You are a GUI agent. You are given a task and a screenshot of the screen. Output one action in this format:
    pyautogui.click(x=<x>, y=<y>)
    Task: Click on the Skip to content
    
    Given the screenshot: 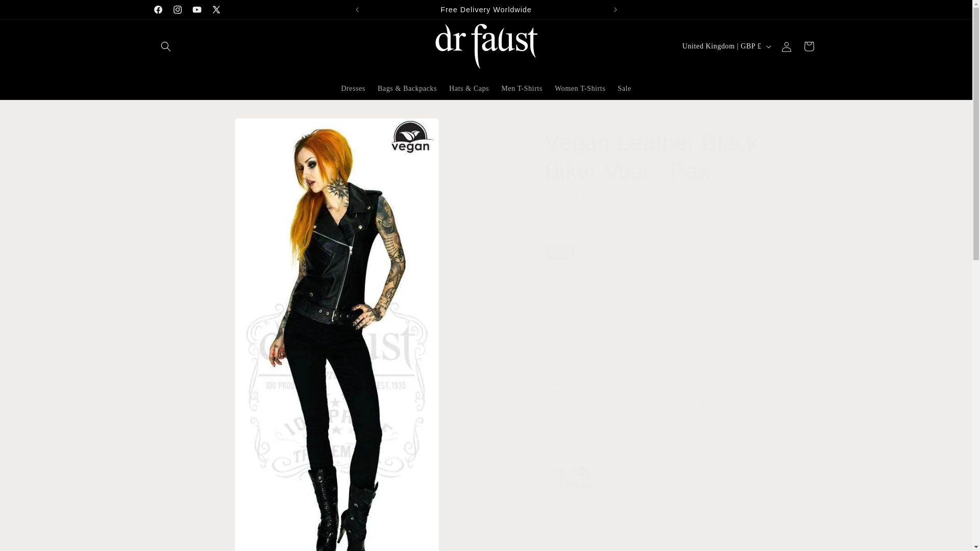 What is the action you would take?
    pyautogui.click(x=31, y=12)
    